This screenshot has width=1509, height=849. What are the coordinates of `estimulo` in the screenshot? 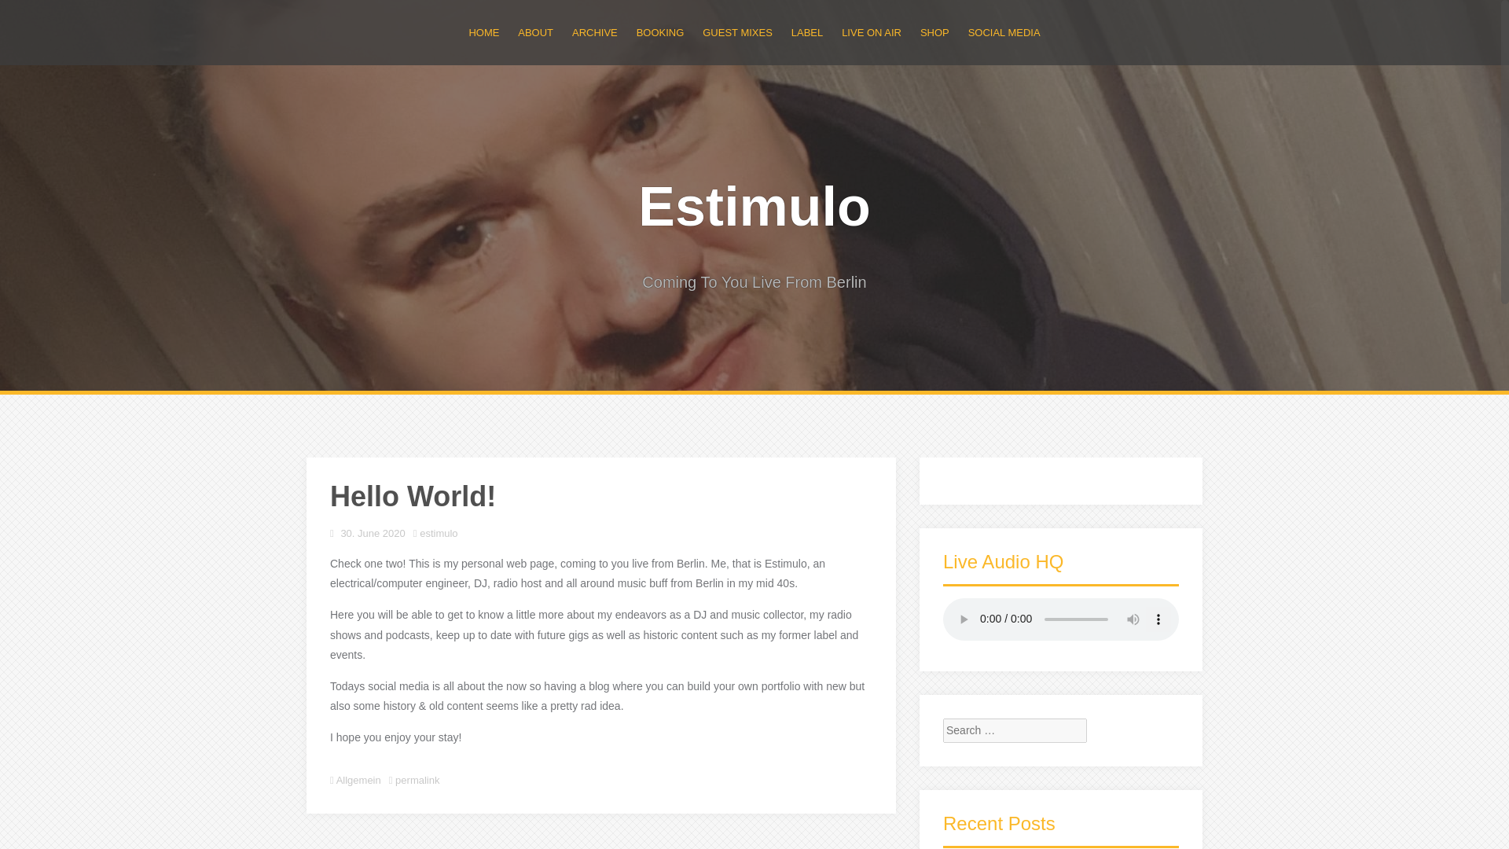 It's located at (438, 533).